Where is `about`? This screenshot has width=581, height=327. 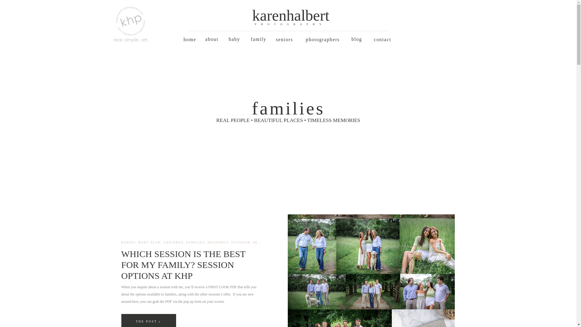
about is located at coordinates (212, 39).